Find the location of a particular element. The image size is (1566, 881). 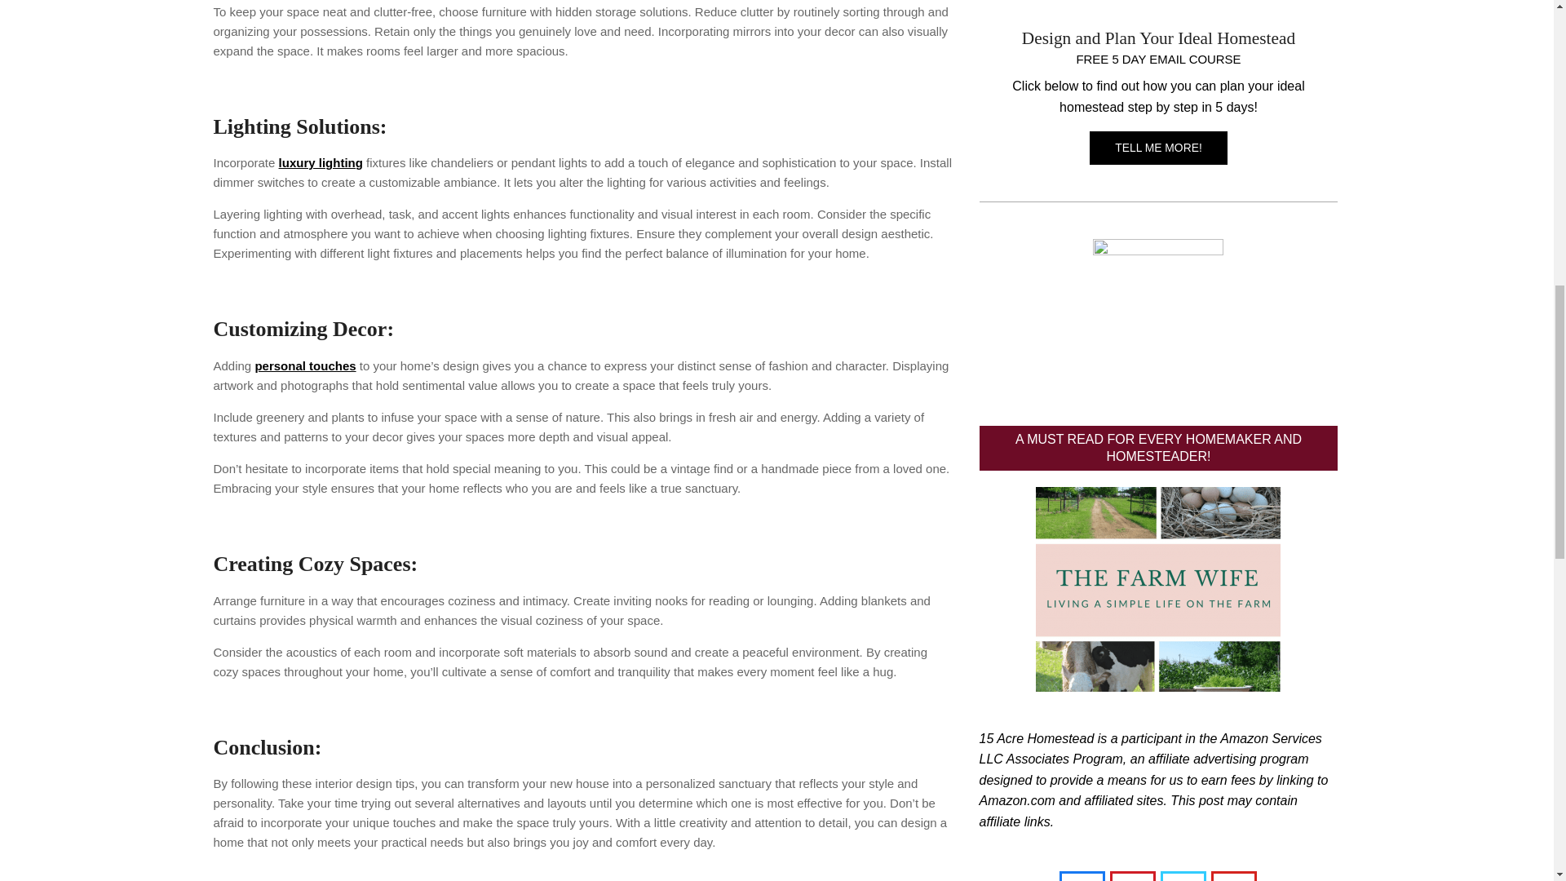

personal touches is located at coordinates (304, 365).